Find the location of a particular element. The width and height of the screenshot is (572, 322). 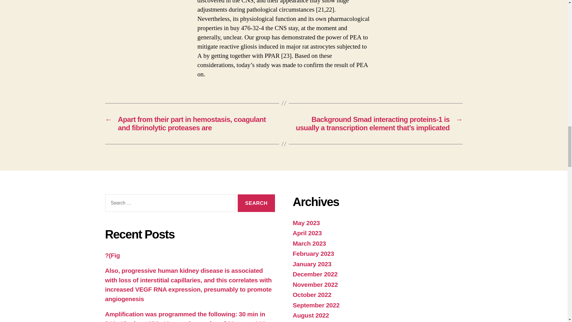

October 2022 is located at coordinates (312, 295).